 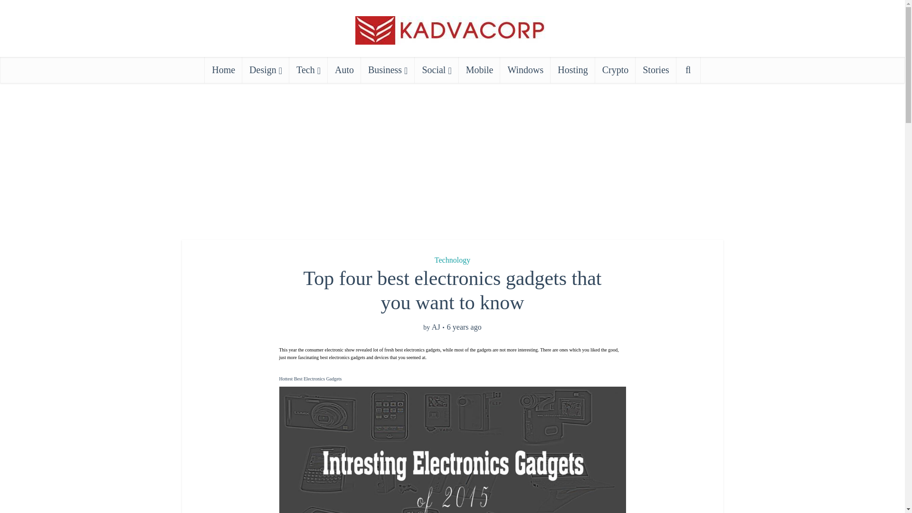 I want to click on Mobile, so click(x=480, y=69).